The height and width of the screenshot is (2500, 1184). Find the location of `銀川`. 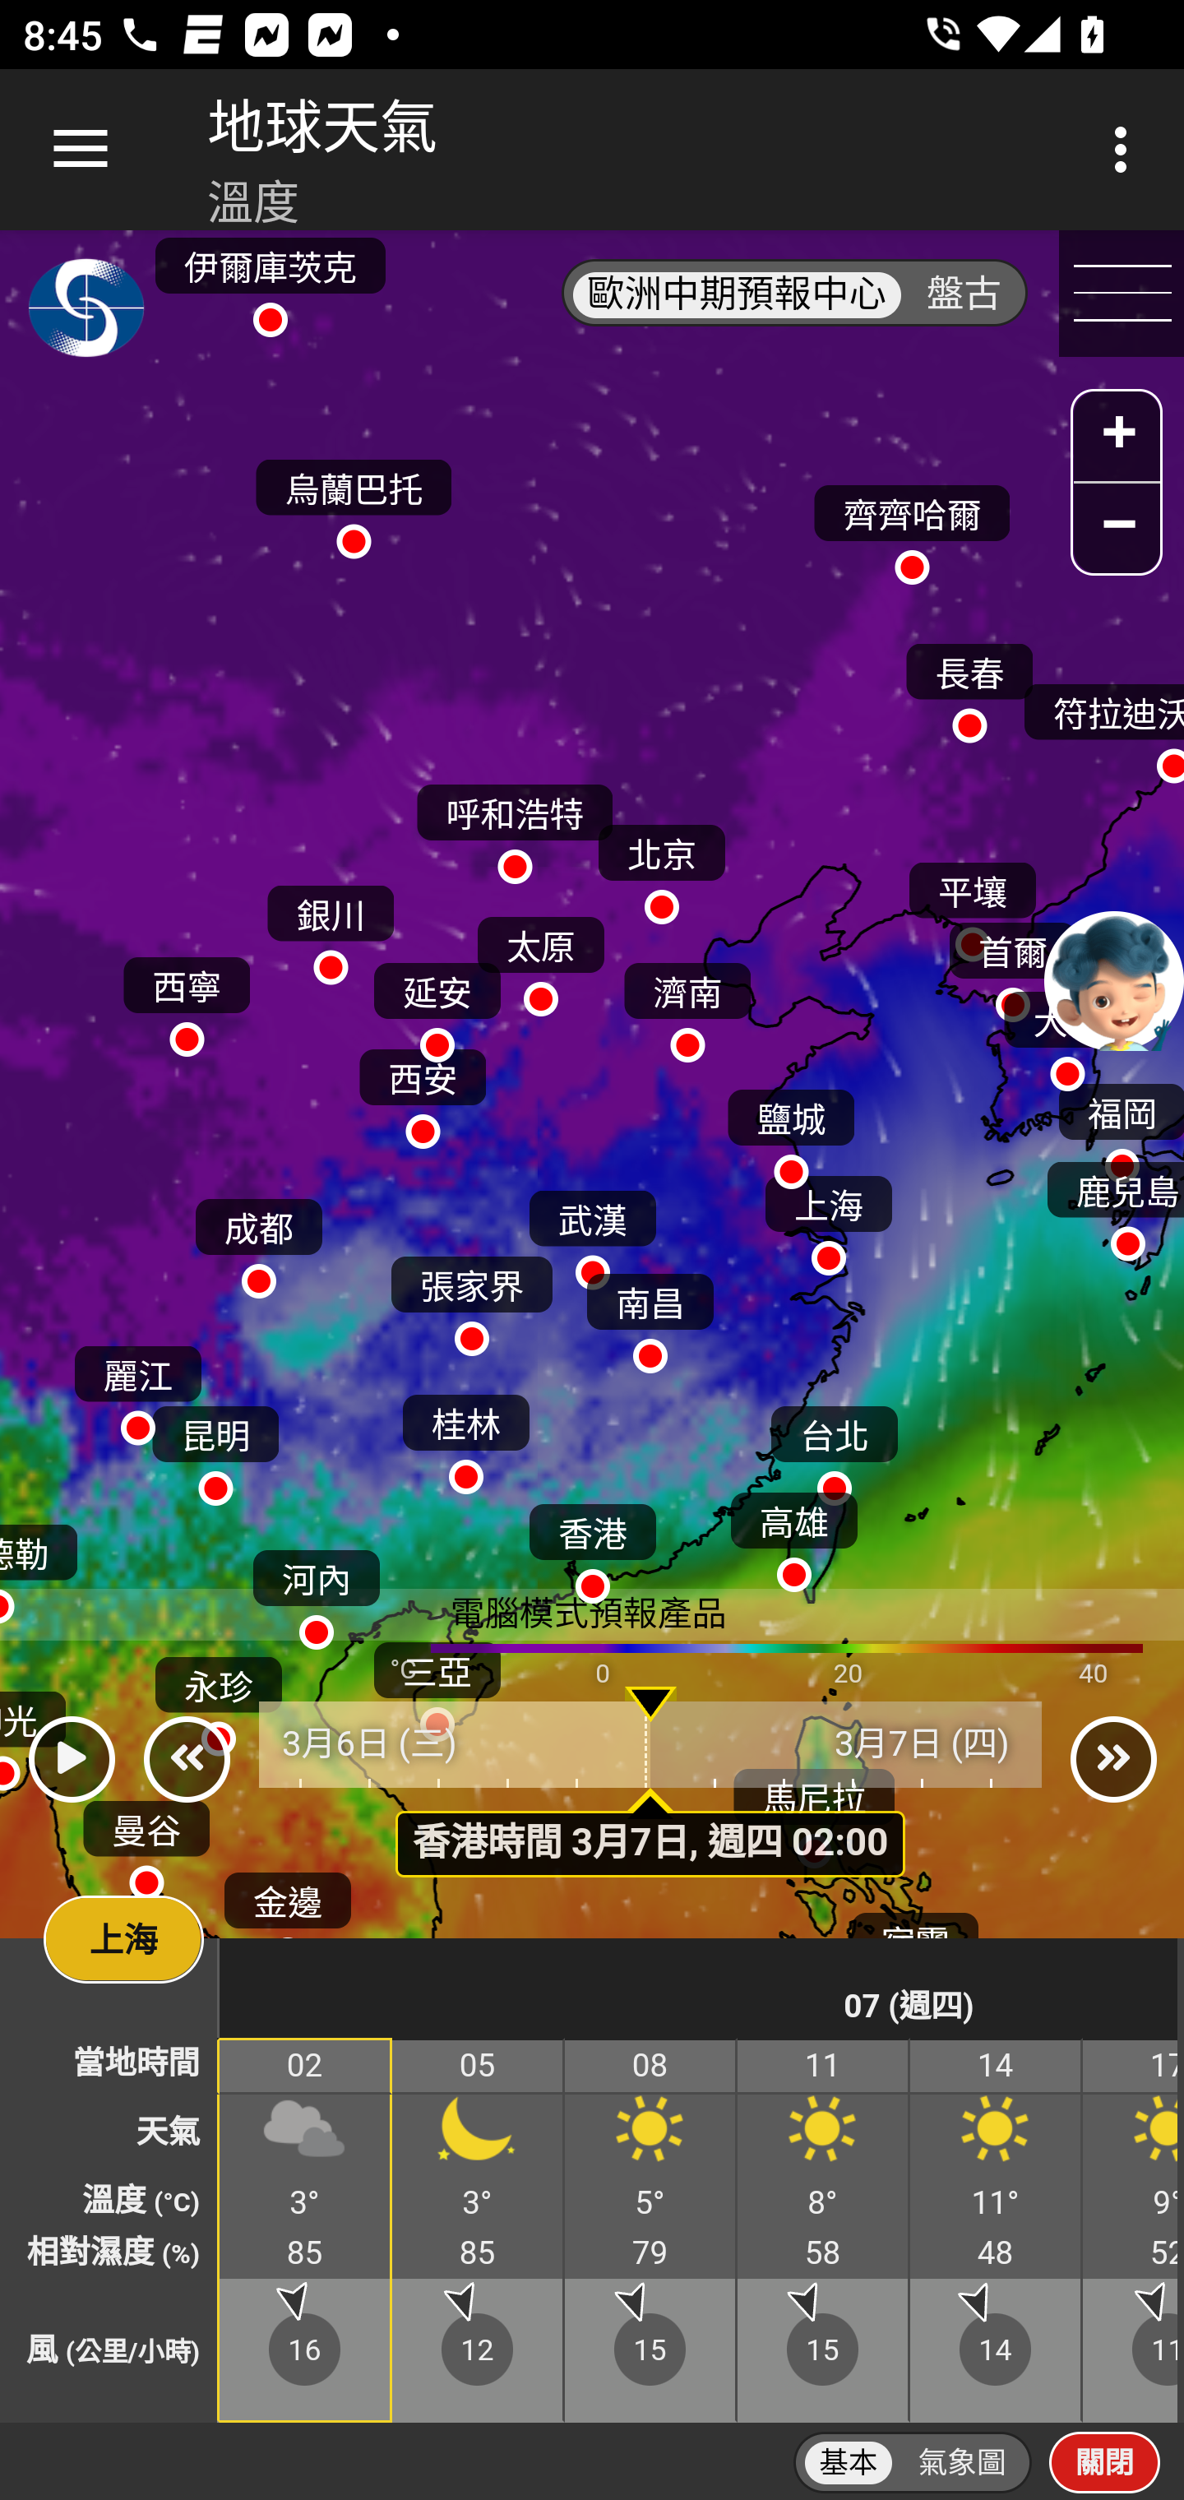

銀川 is located at coordinates (331, 928).